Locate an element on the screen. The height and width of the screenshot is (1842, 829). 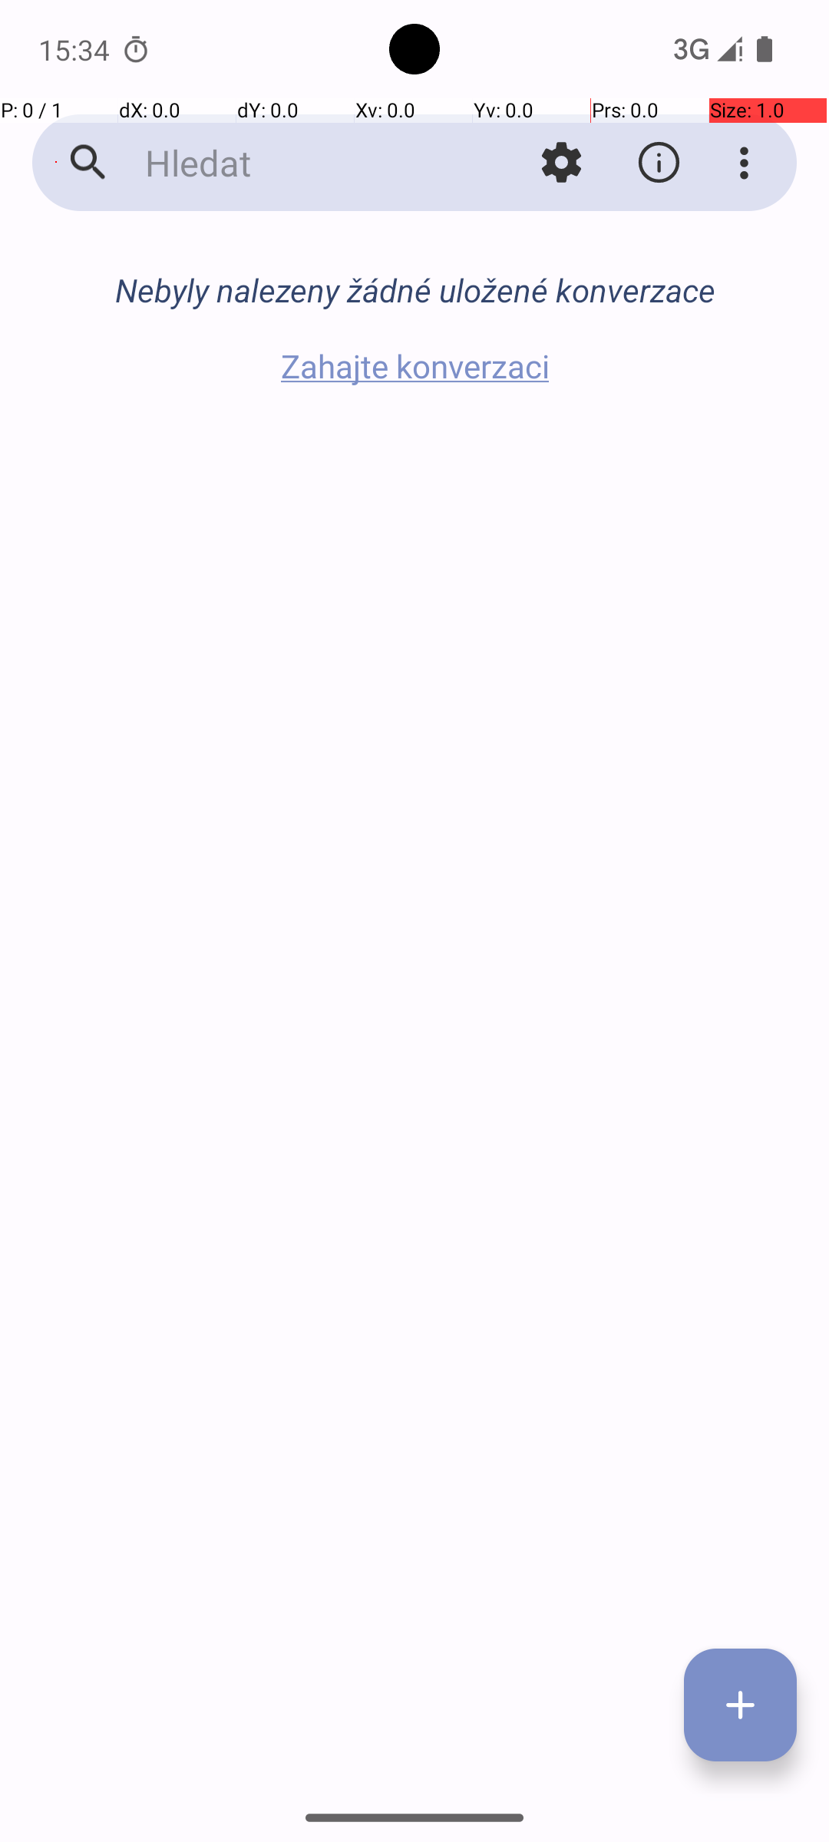
Zahajte konverzaci is located at coordinates (414, 365).